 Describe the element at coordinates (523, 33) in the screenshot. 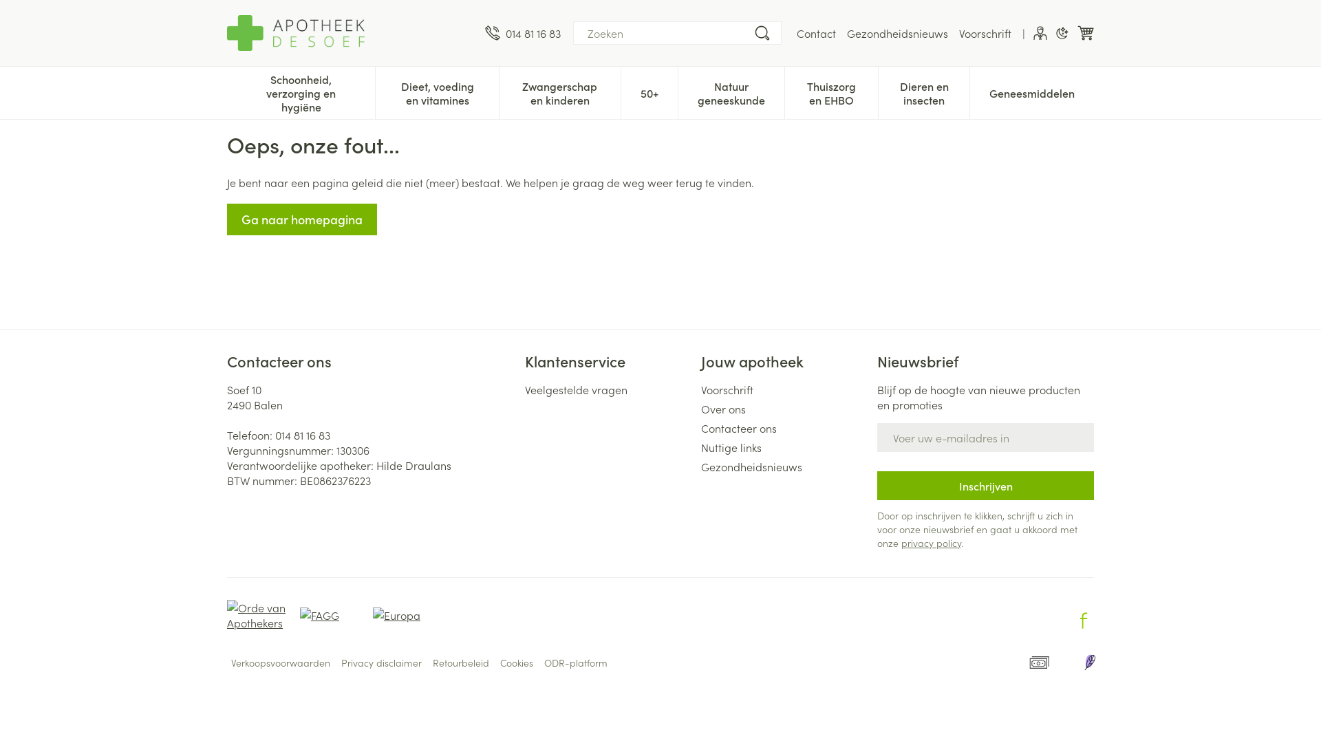

I see `014 81 16 83` at that location.